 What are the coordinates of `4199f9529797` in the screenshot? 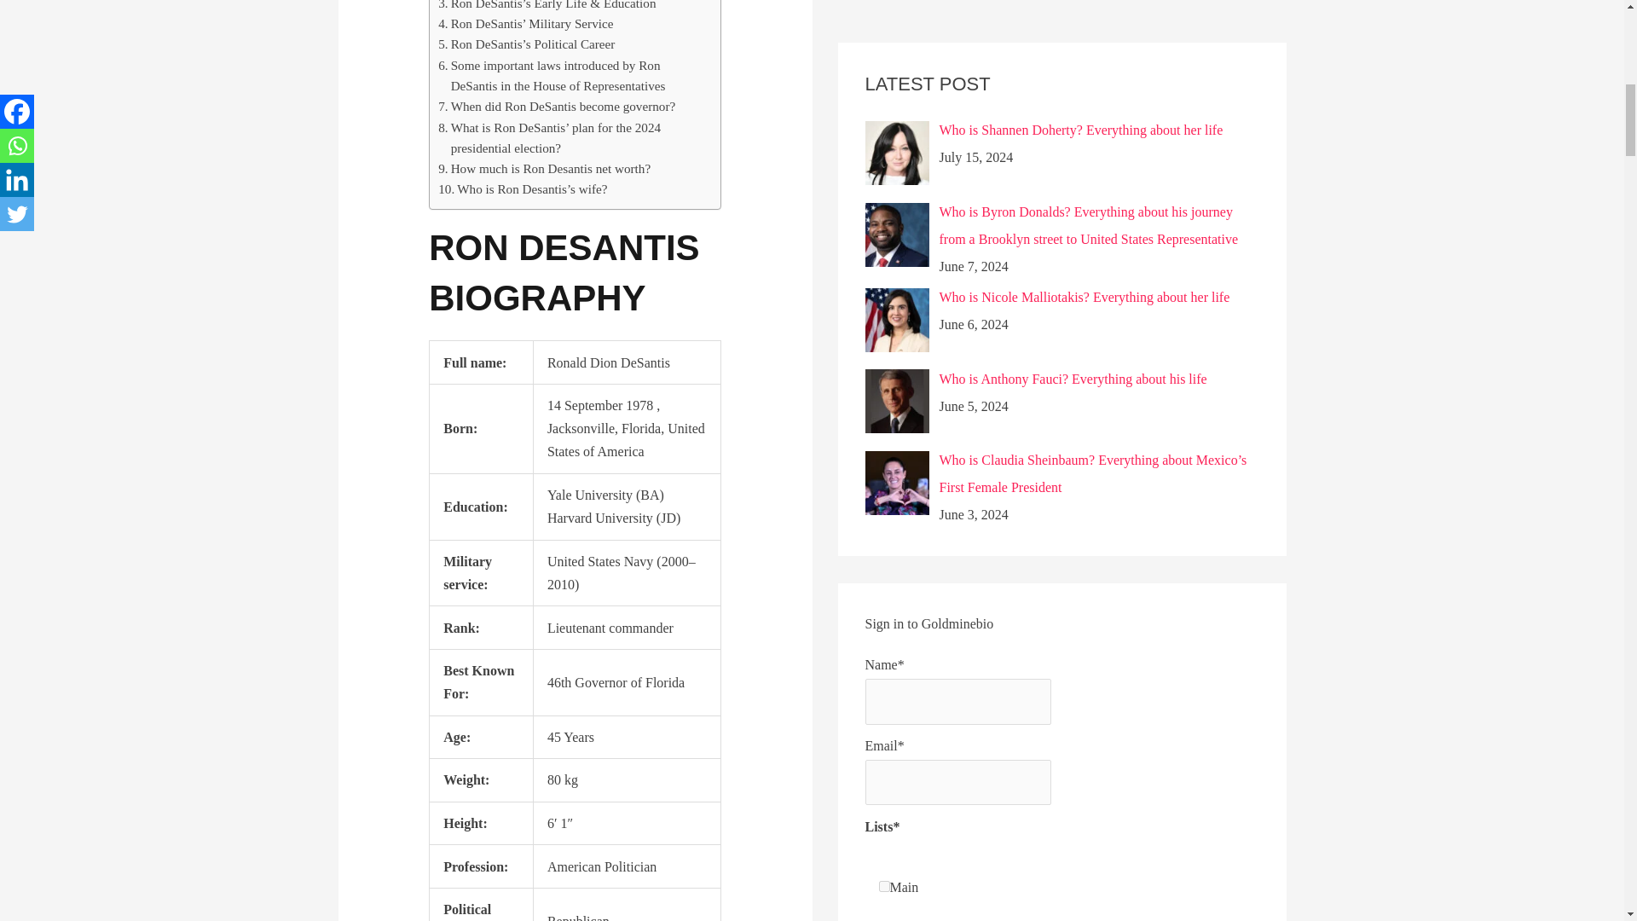 It's located at (883, 189).